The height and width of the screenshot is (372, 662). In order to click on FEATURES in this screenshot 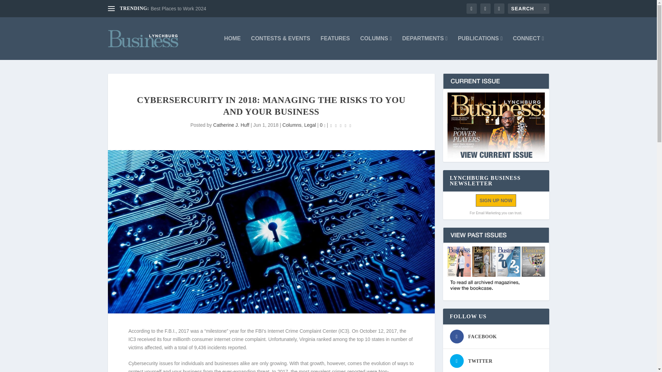, I will do `click(335, 48)`.